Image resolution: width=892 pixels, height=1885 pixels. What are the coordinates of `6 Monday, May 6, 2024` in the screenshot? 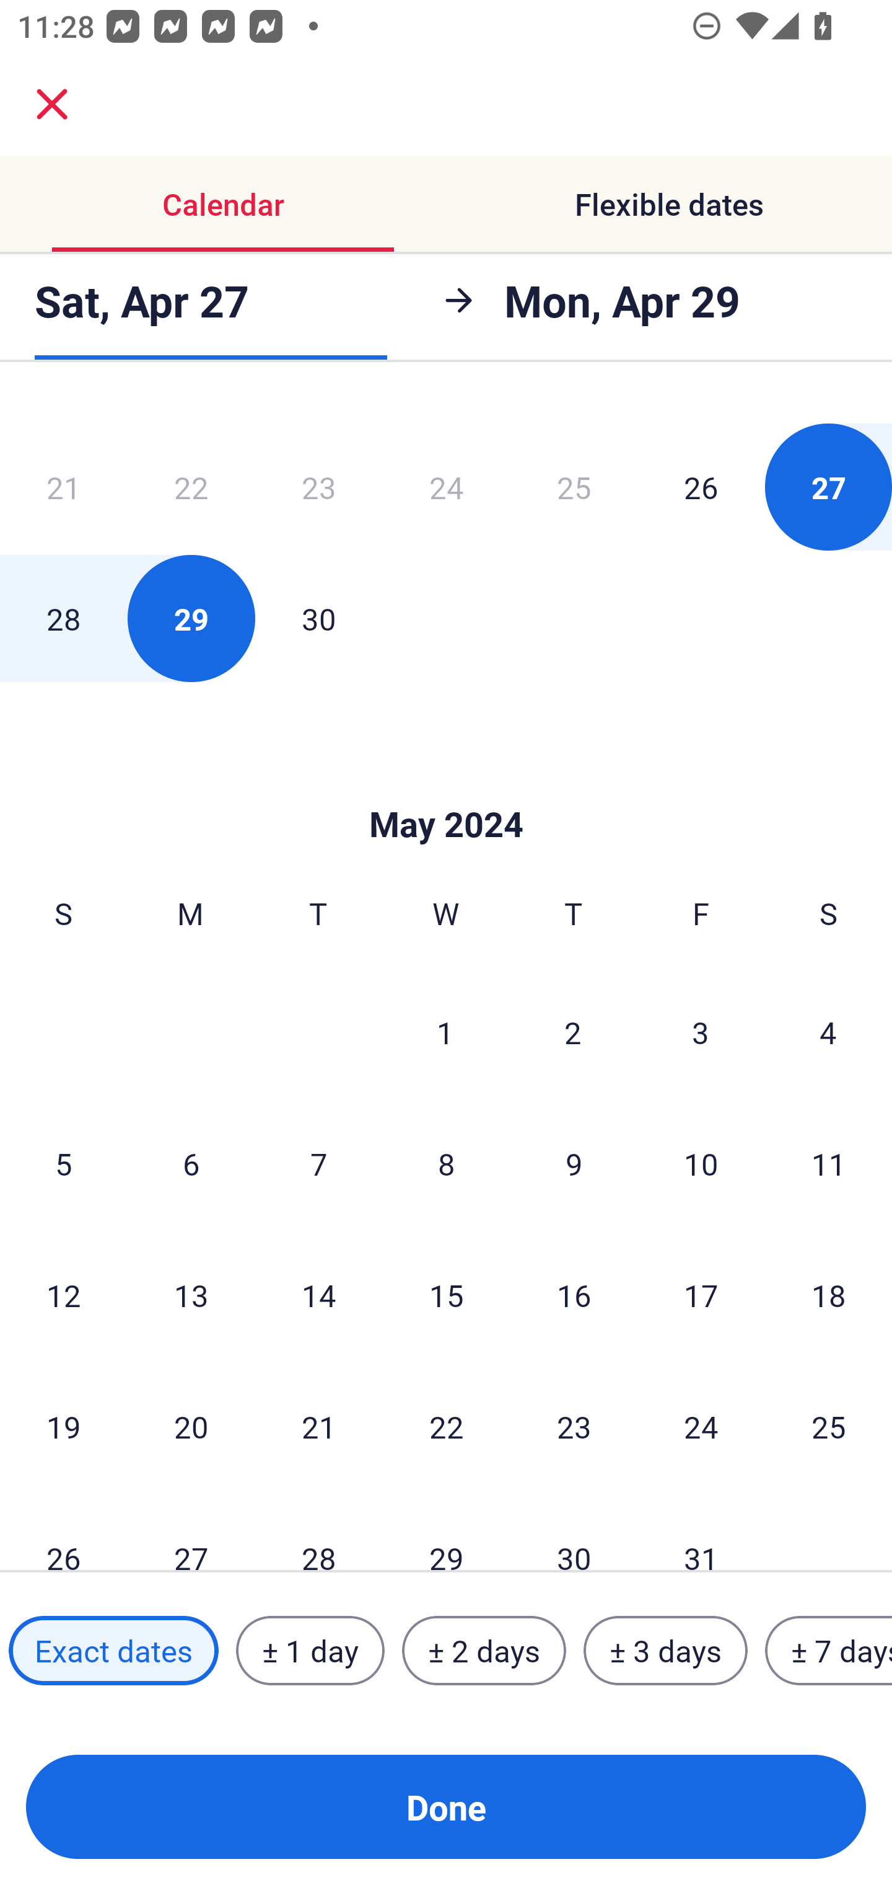 It's located at (191, 1164).